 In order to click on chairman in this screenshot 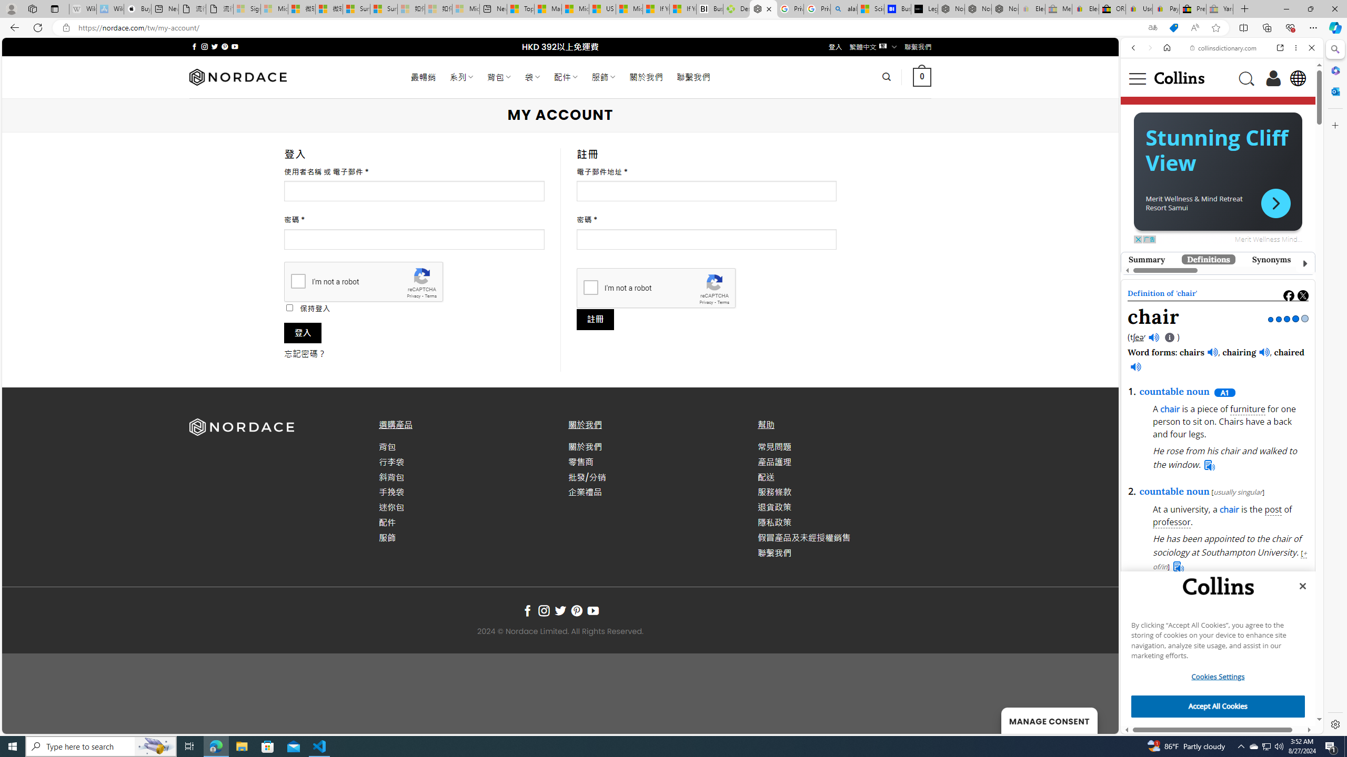, I will do `click(1238, 323)`.